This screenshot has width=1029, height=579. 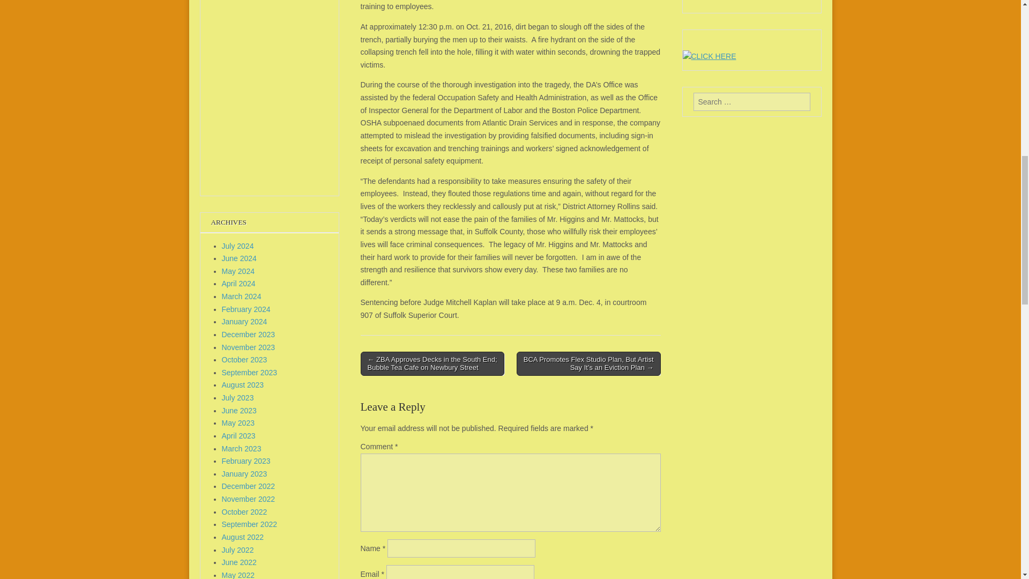 What do you see at coordinates (238, 271) in the screenshot?
I see `May 2024` at bounding box center [238, 271].